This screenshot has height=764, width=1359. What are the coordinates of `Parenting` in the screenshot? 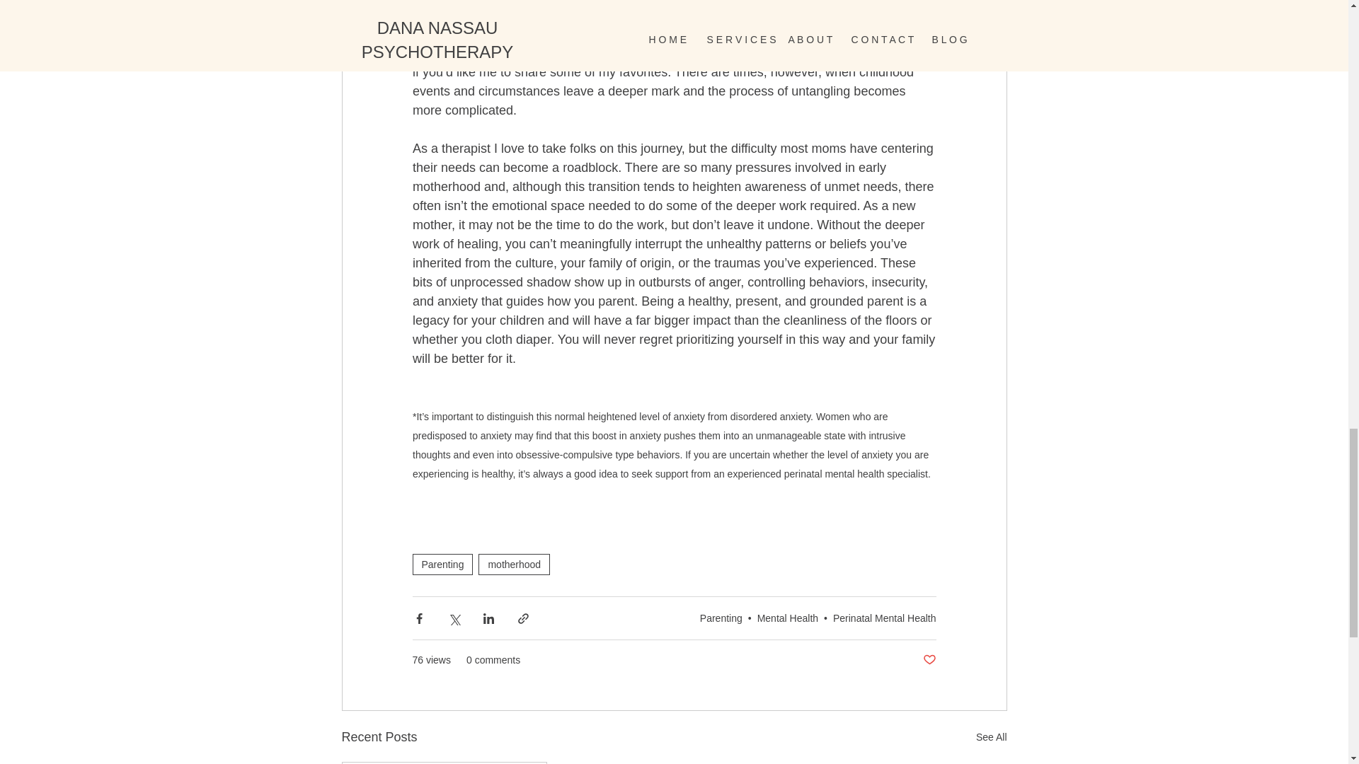 It's located at (442, 565).